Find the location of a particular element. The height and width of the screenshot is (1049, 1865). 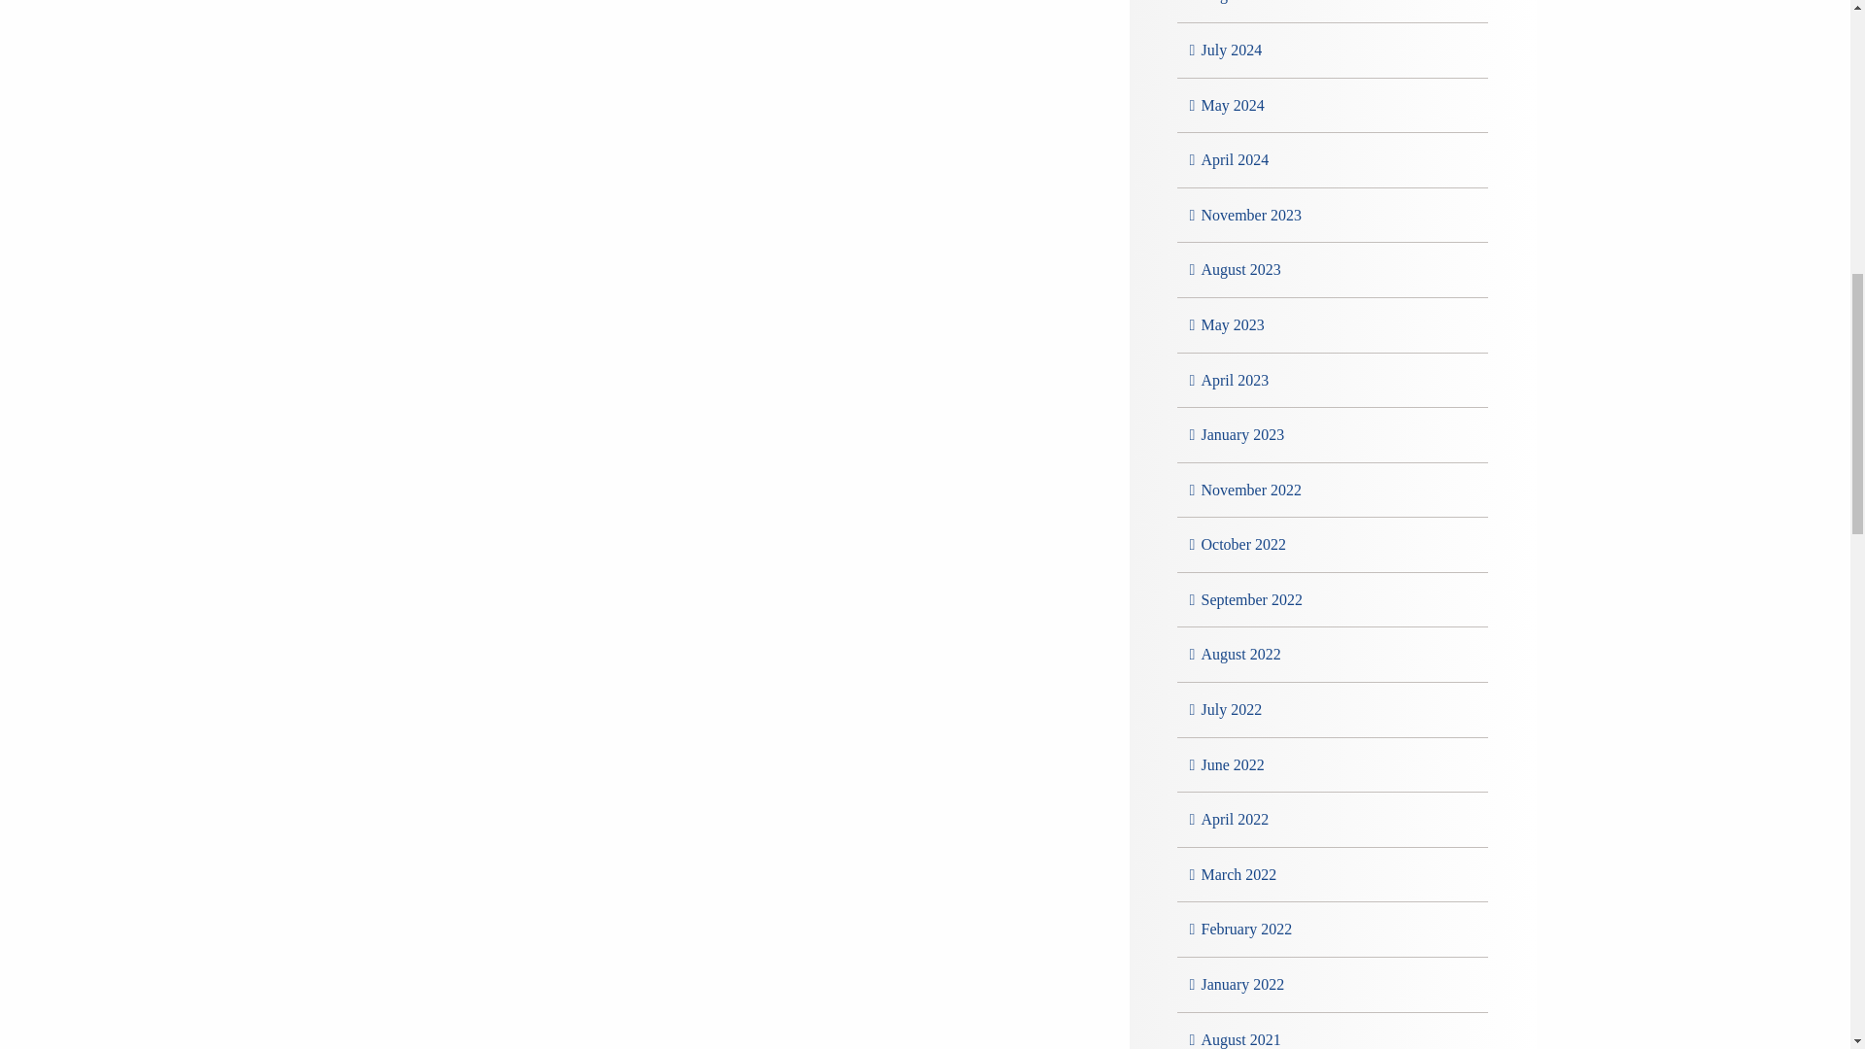

May 2023 is located at coordinates (1232, 324).